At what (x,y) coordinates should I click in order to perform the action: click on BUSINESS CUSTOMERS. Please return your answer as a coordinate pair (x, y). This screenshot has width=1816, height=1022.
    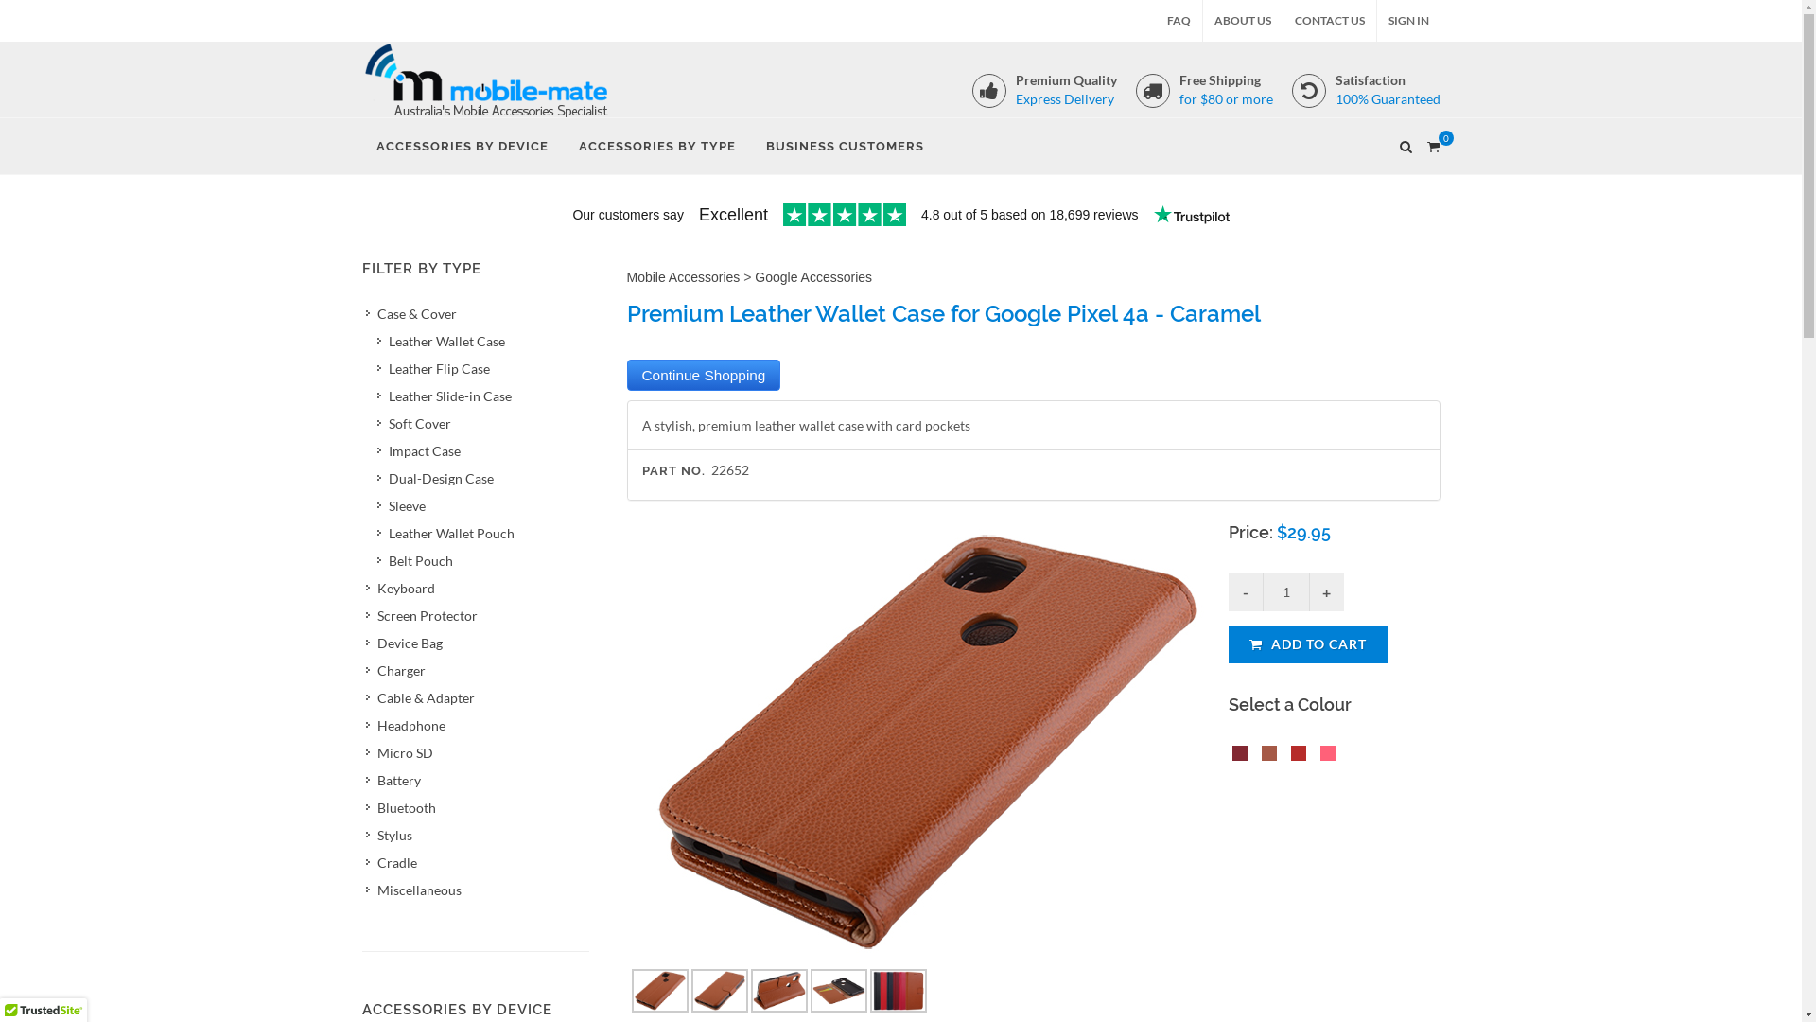
    Looking at the image, I should click on (844, 147).